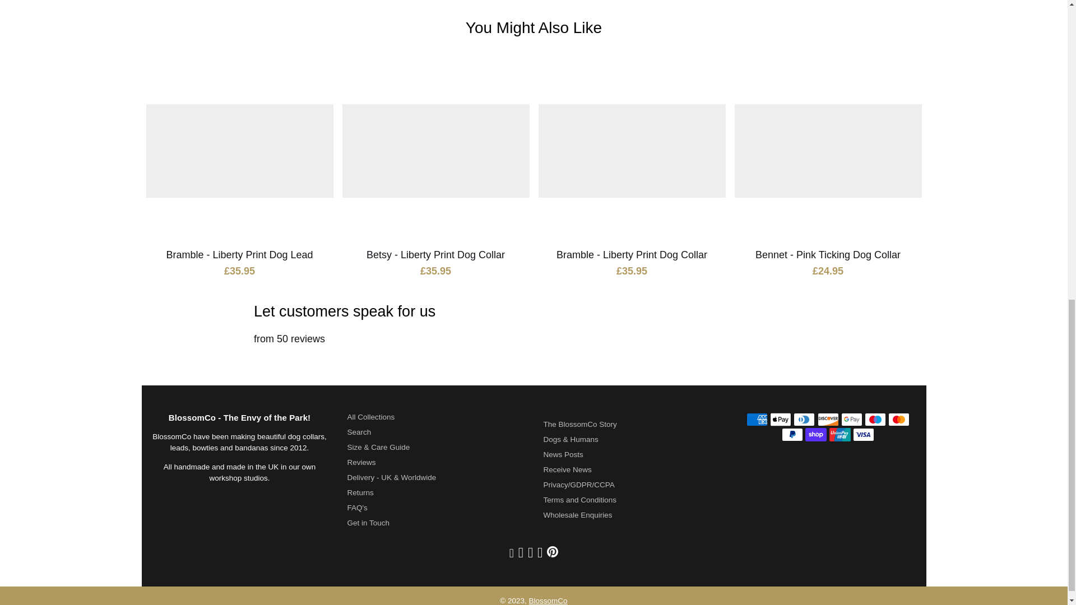  What do you see at coordinates (899, 419) in the screenshot?
I see `Mastercard` at bounding box center [899, 419].